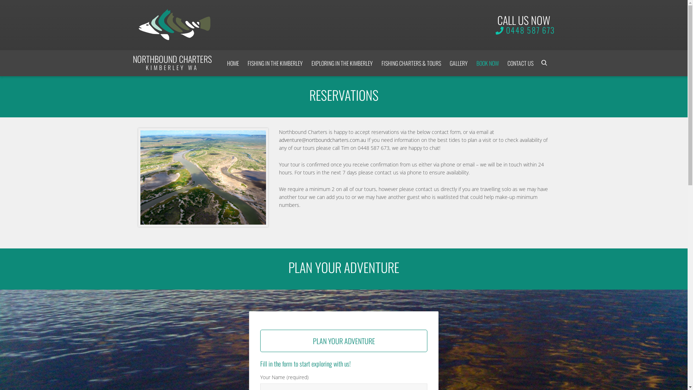 This screenshot has width=693, height=390. Describe the element at coordinates (488, 64) in the screenshot. I see `BOOK NOW` at that location.